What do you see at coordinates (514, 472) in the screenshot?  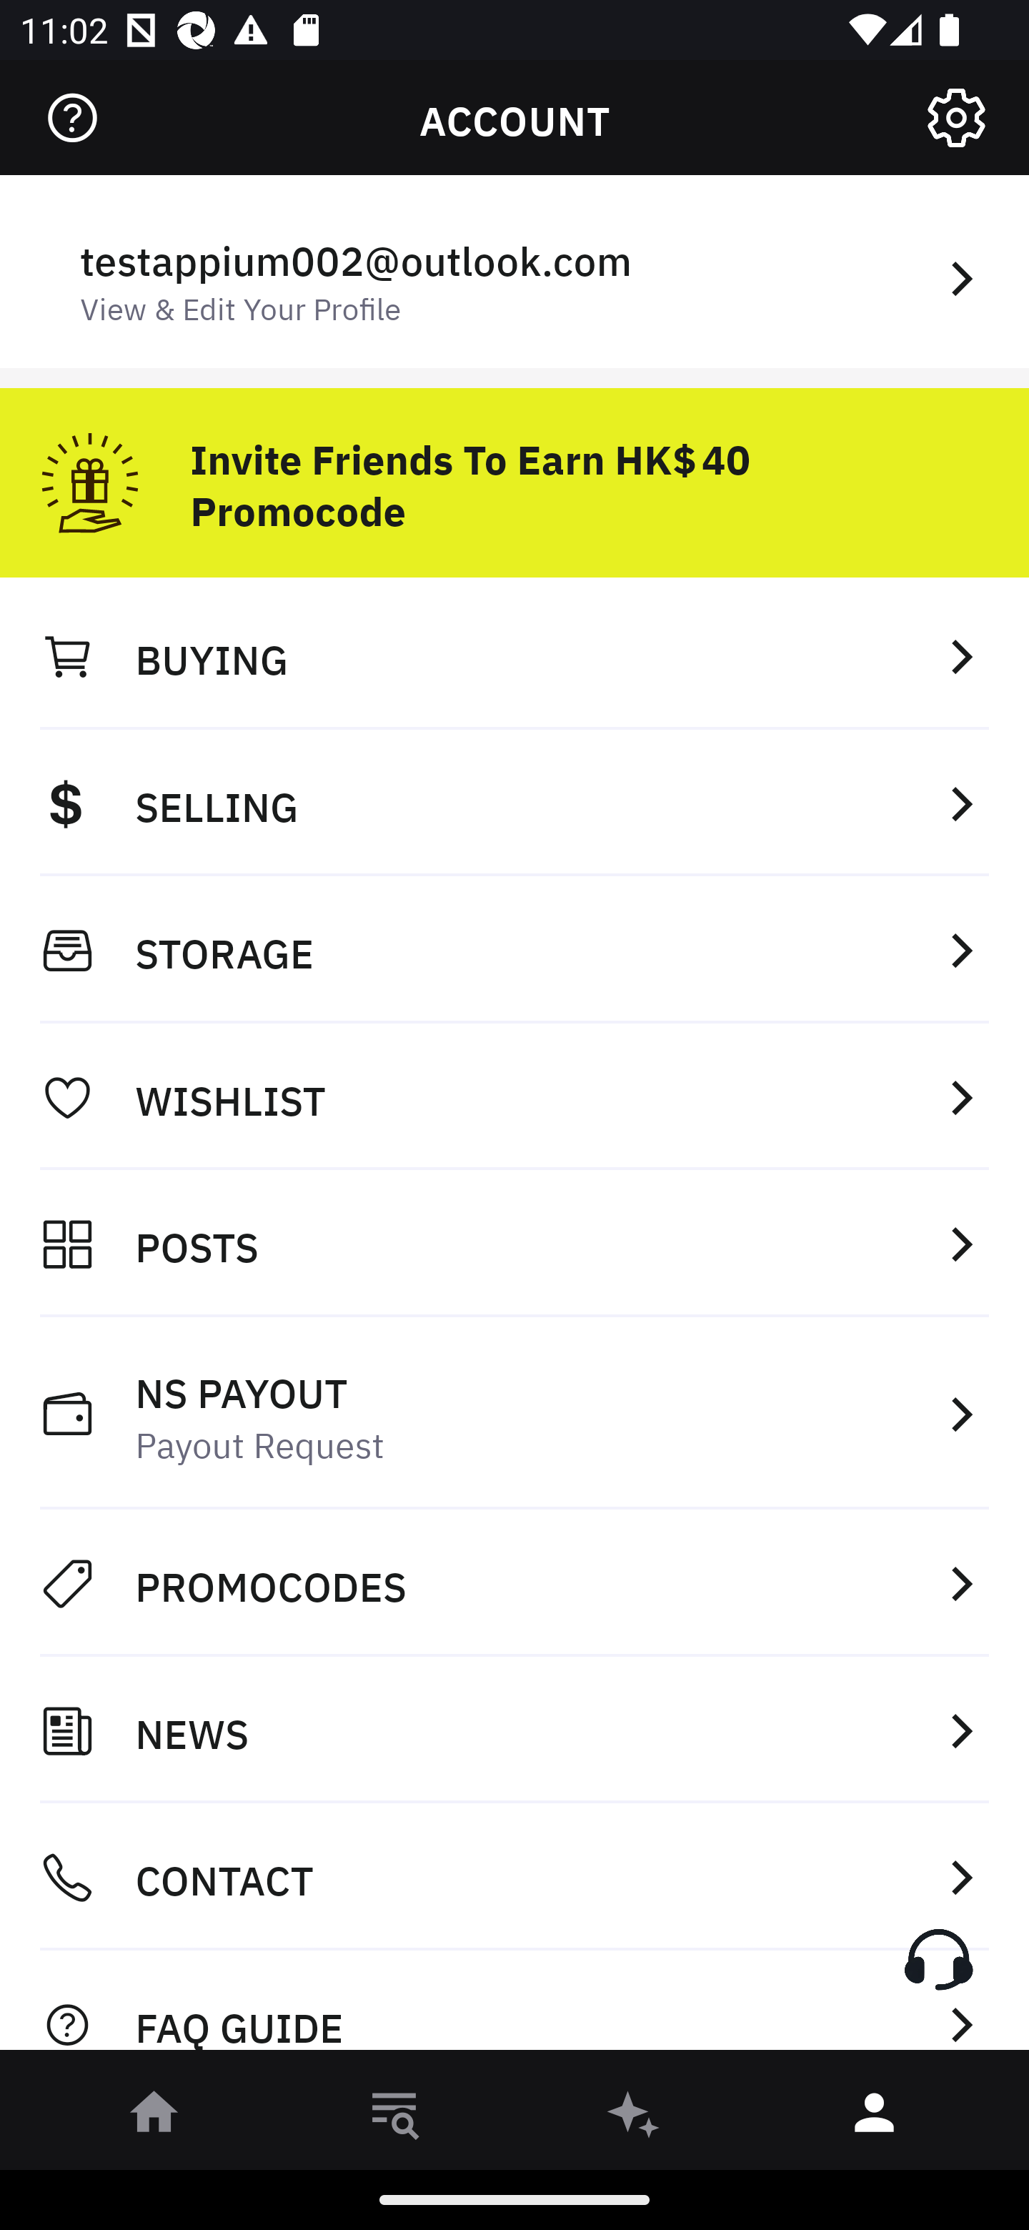 I see `Invite Friends To Earn HK$ 40 Promocode` at bounding box center [514, 472].